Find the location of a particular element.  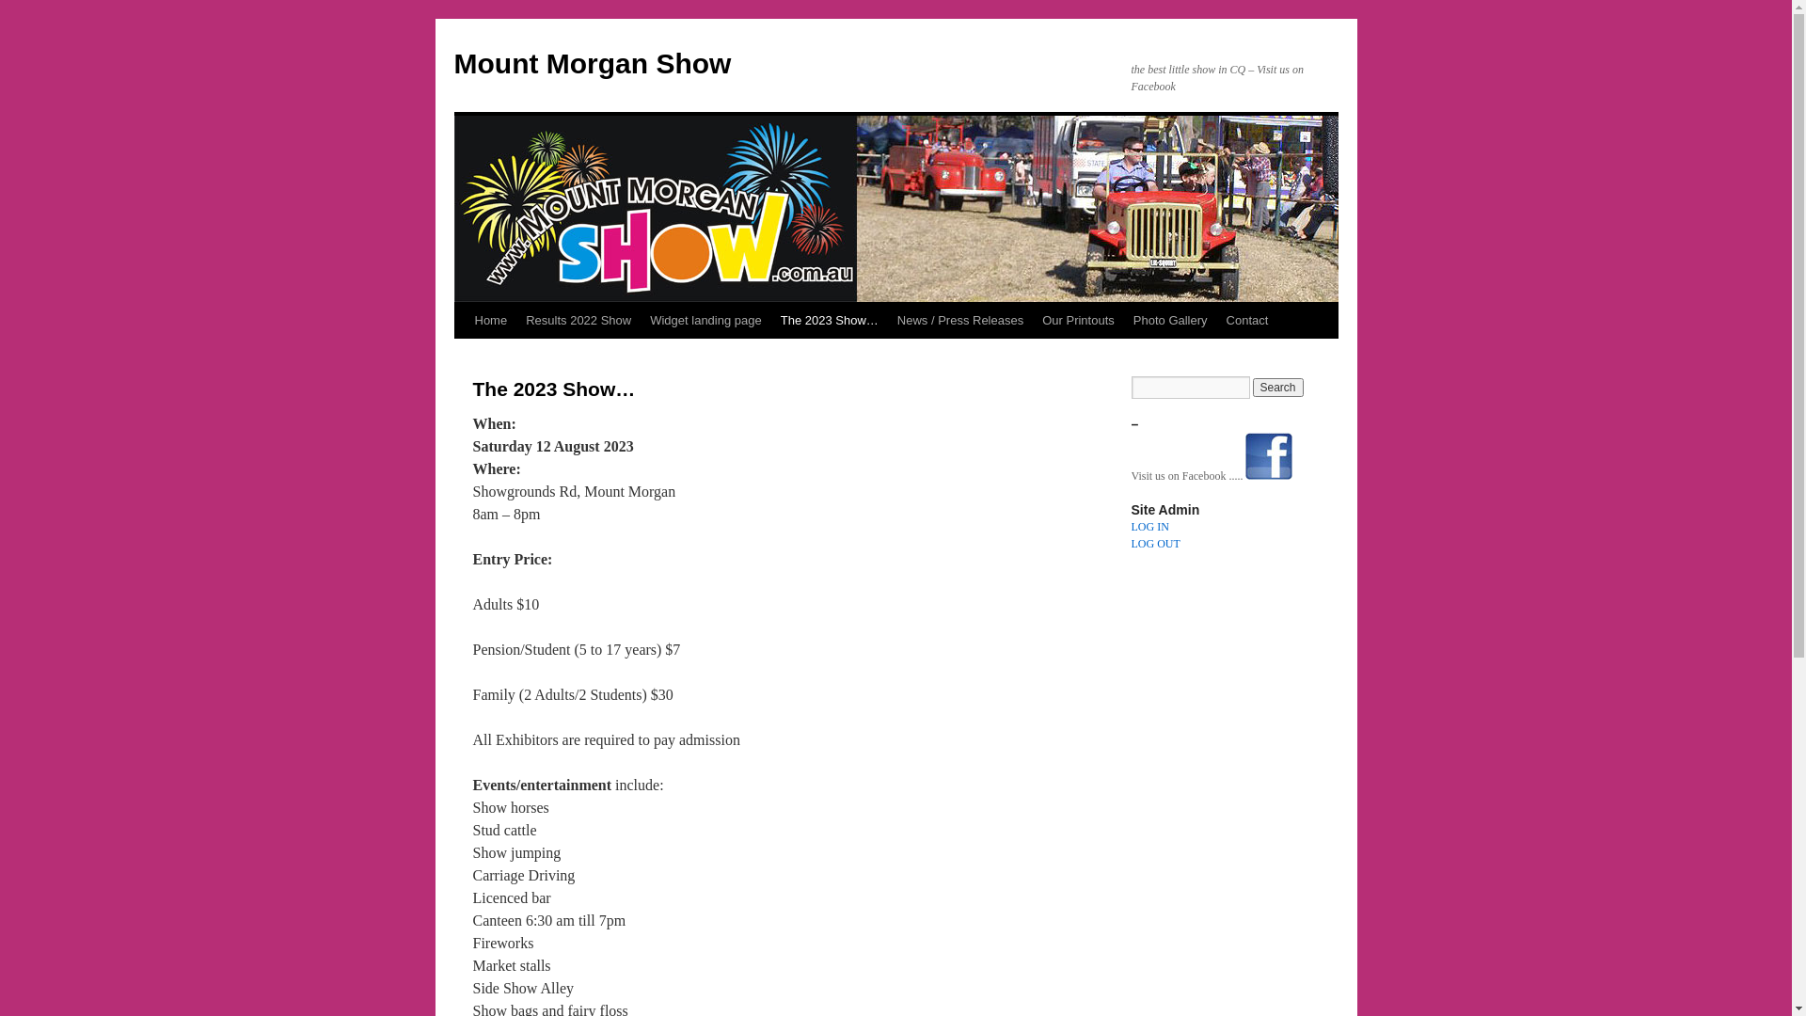

LOG IN is located at coordinates (1149, 527).